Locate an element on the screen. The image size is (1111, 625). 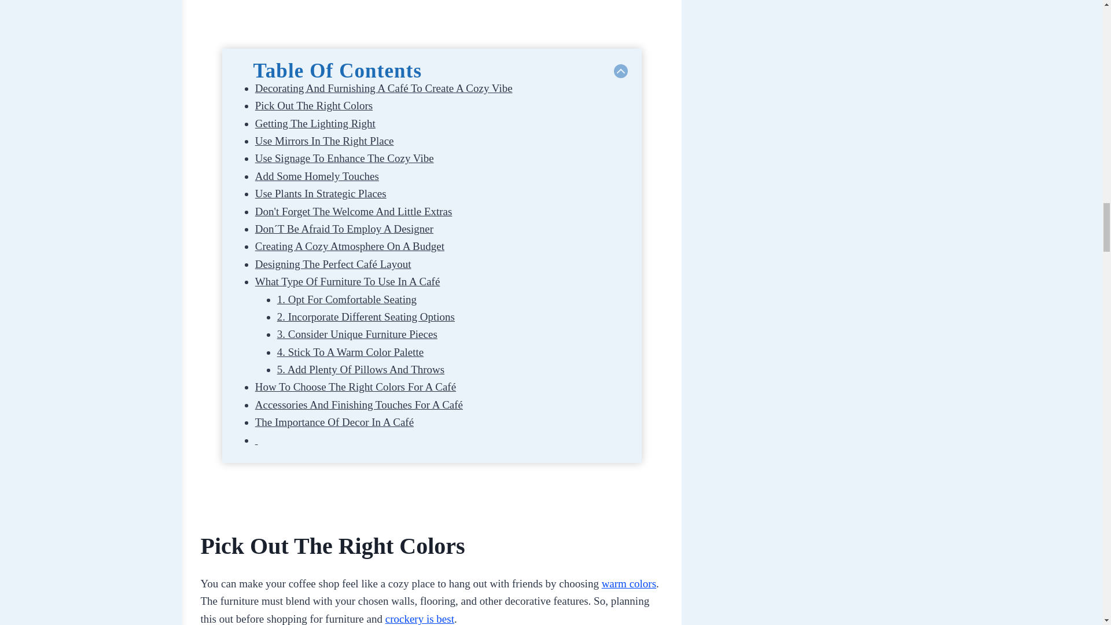
3. Consider Unique Furniture Pieces is located at coordinates (357, 334).